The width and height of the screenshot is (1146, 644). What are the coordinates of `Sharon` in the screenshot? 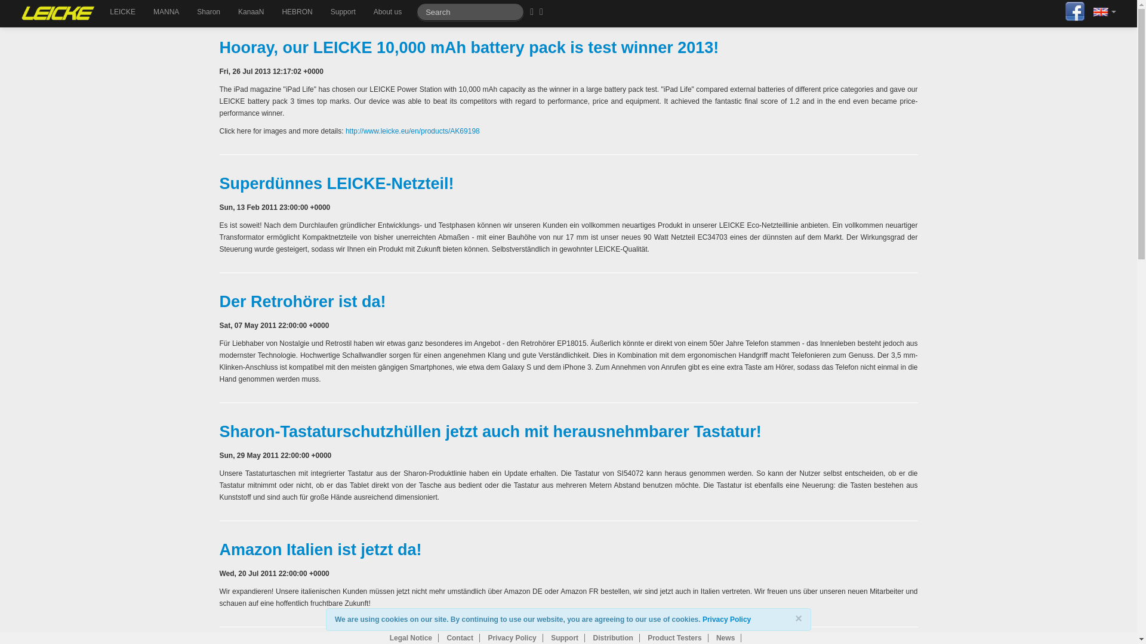 It's located at (208, 12).